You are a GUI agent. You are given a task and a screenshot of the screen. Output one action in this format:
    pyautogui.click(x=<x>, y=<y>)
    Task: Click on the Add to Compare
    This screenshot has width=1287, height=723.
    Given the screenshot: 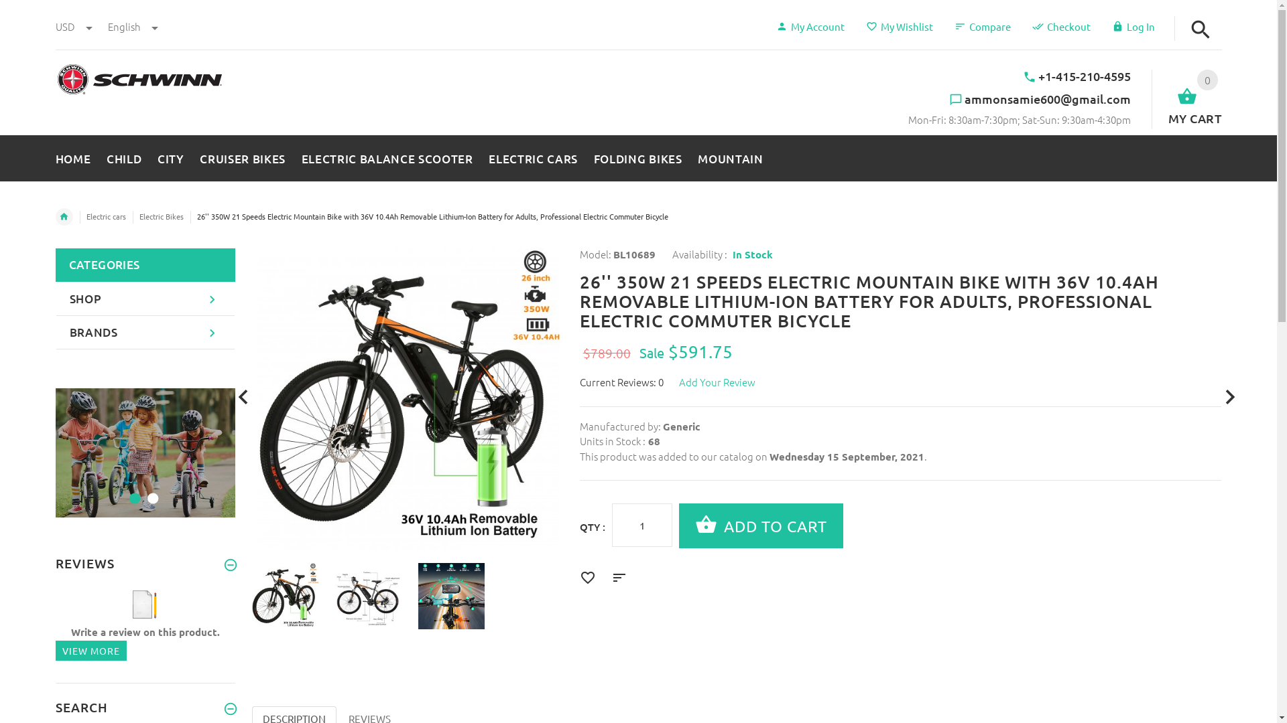 What is the action you would take?
    pyautogui.click(x=623, y=578)
    